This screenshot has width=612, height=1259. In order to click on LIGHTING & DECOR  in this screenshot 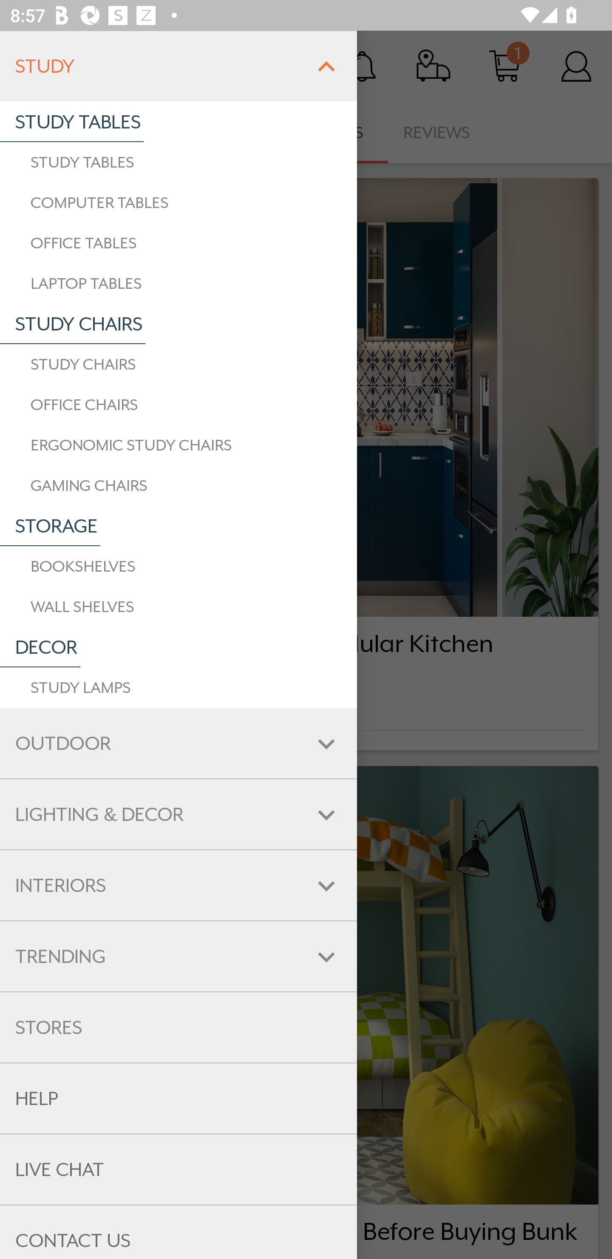, I will do `click(178, 815)`.